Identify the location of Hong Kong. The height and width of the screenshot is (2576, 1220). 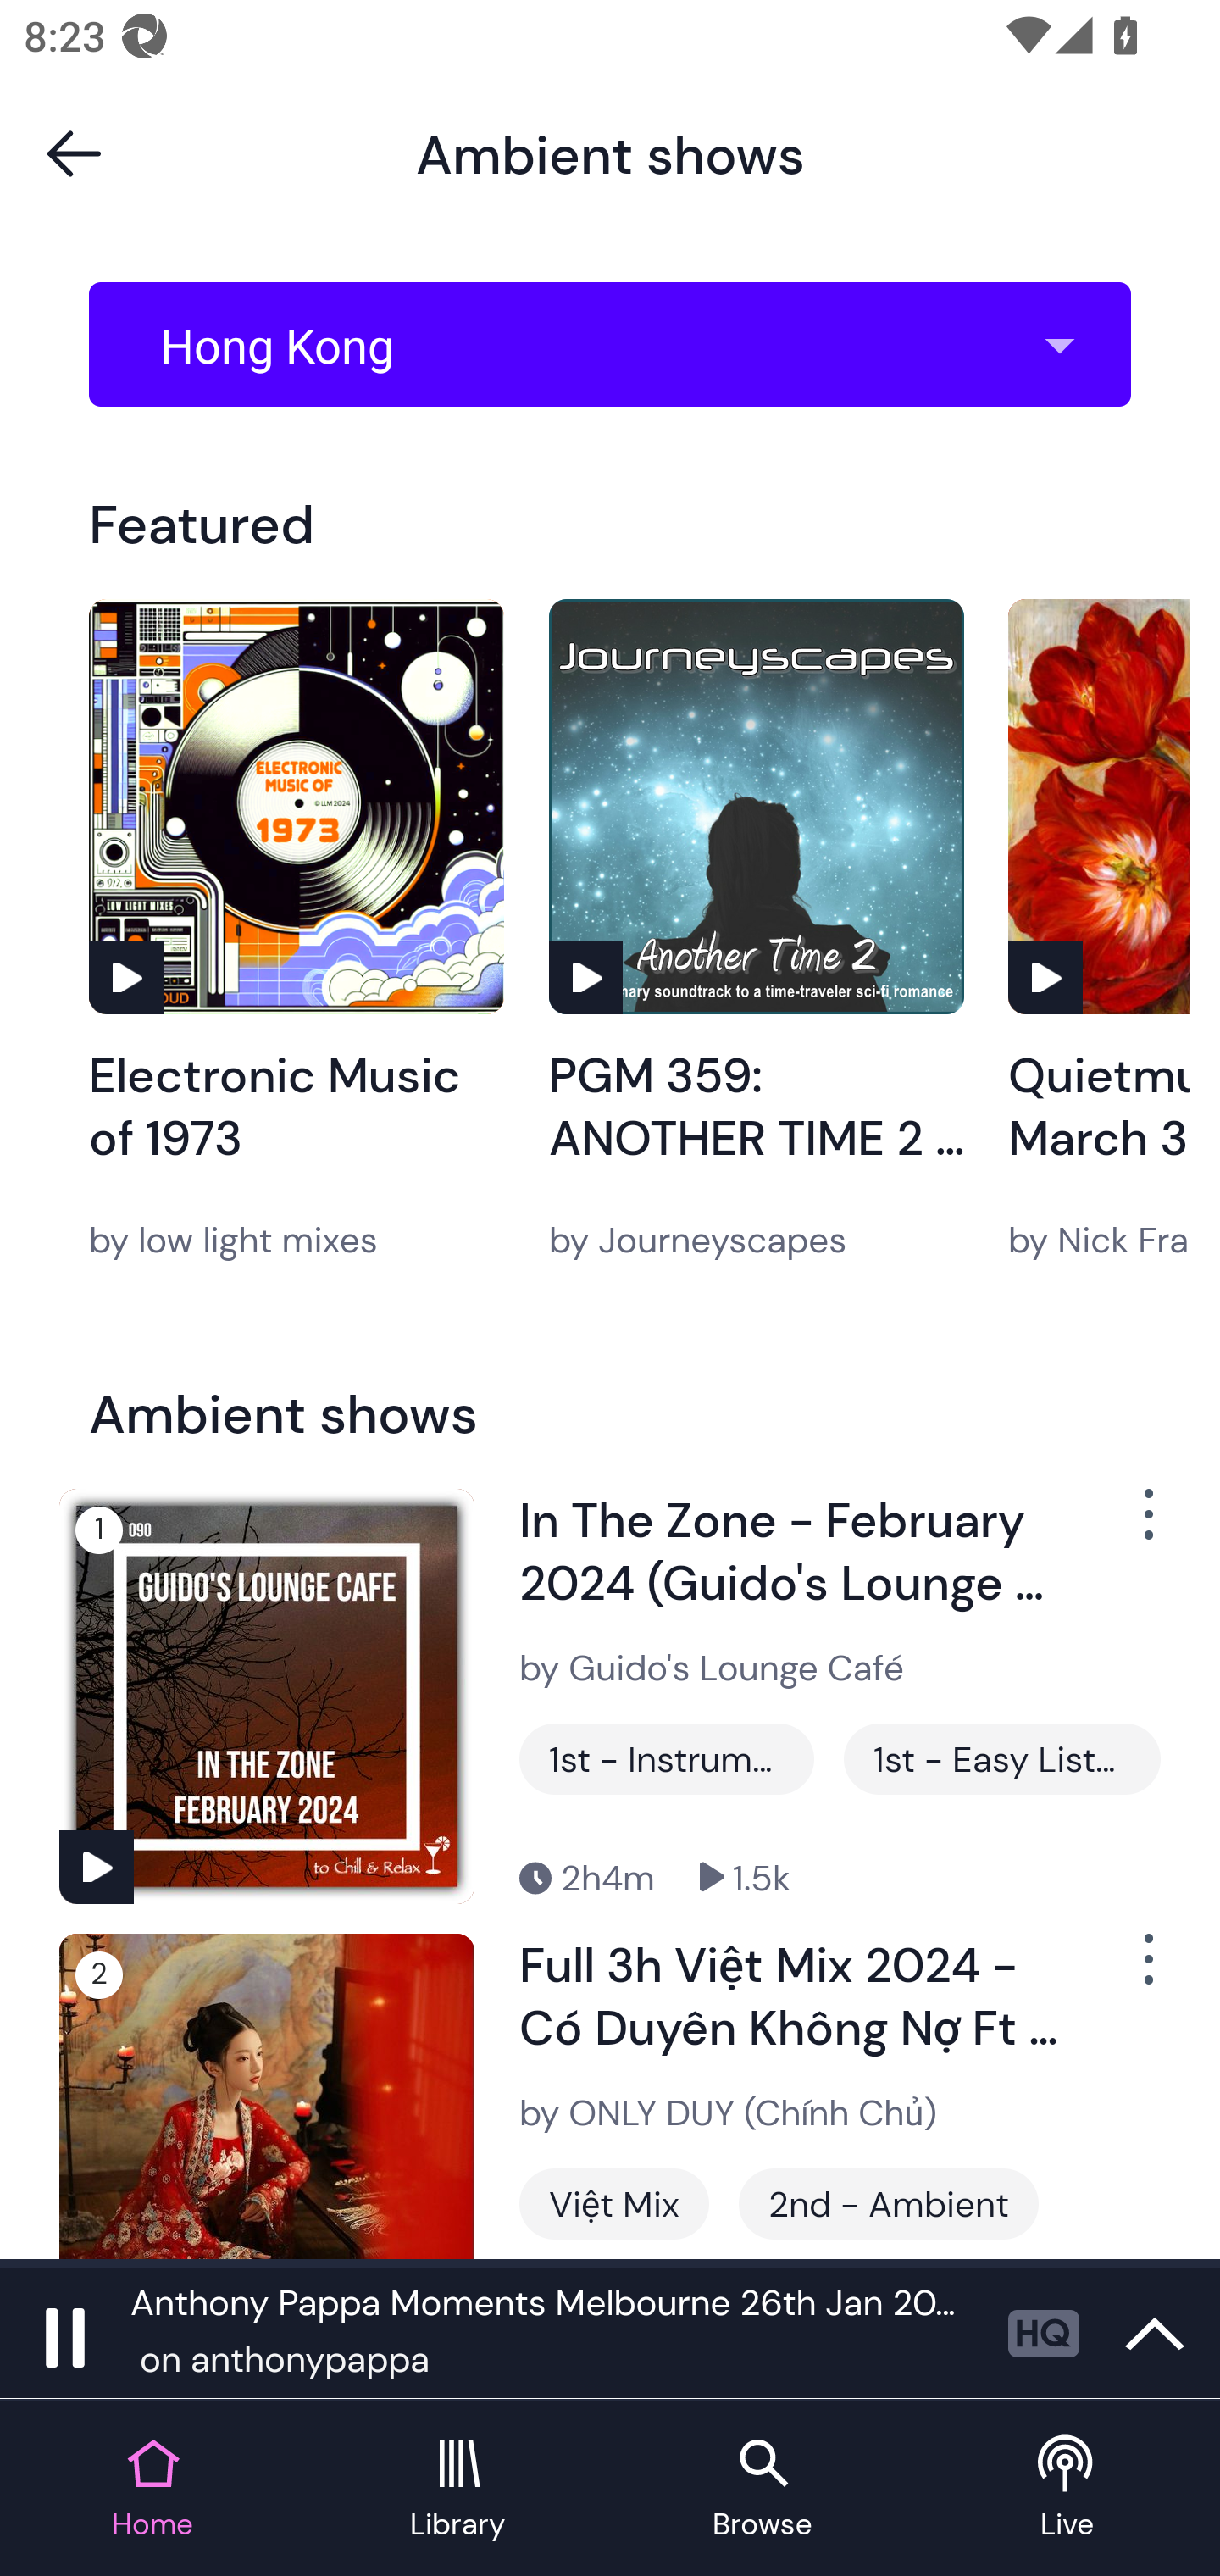
(621, 345).